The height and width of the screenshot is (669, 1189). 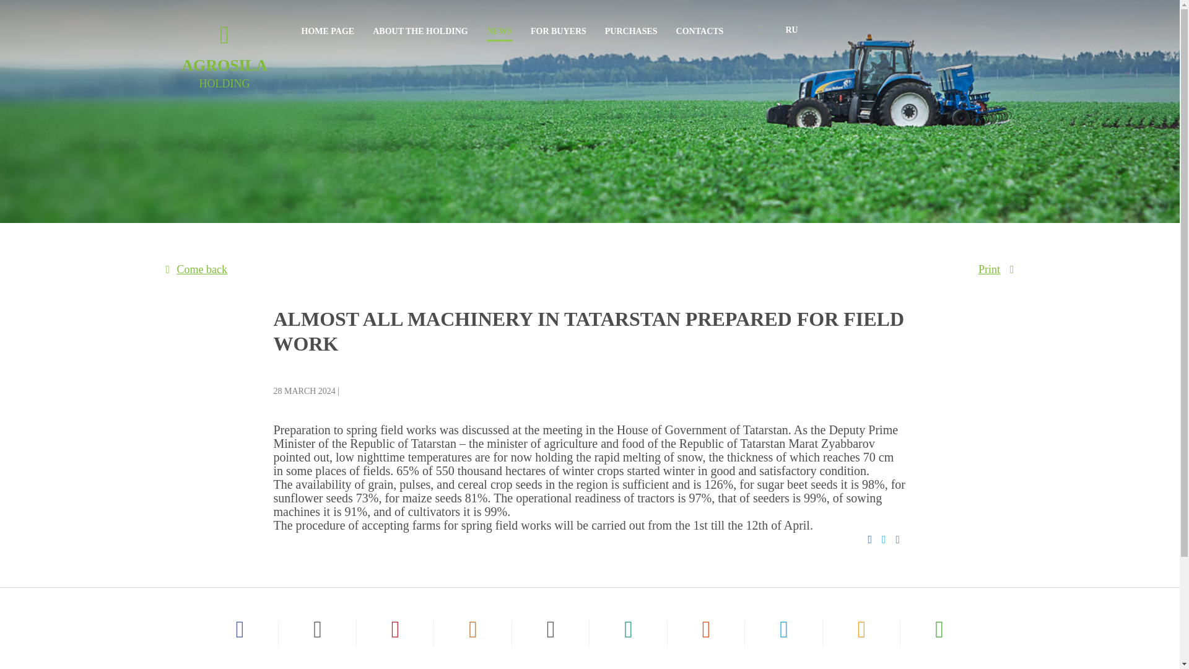 What do you see at coordinates (700, 35) in the screenshot?
I see `CONTACTS` at bounding box center [700, 35].